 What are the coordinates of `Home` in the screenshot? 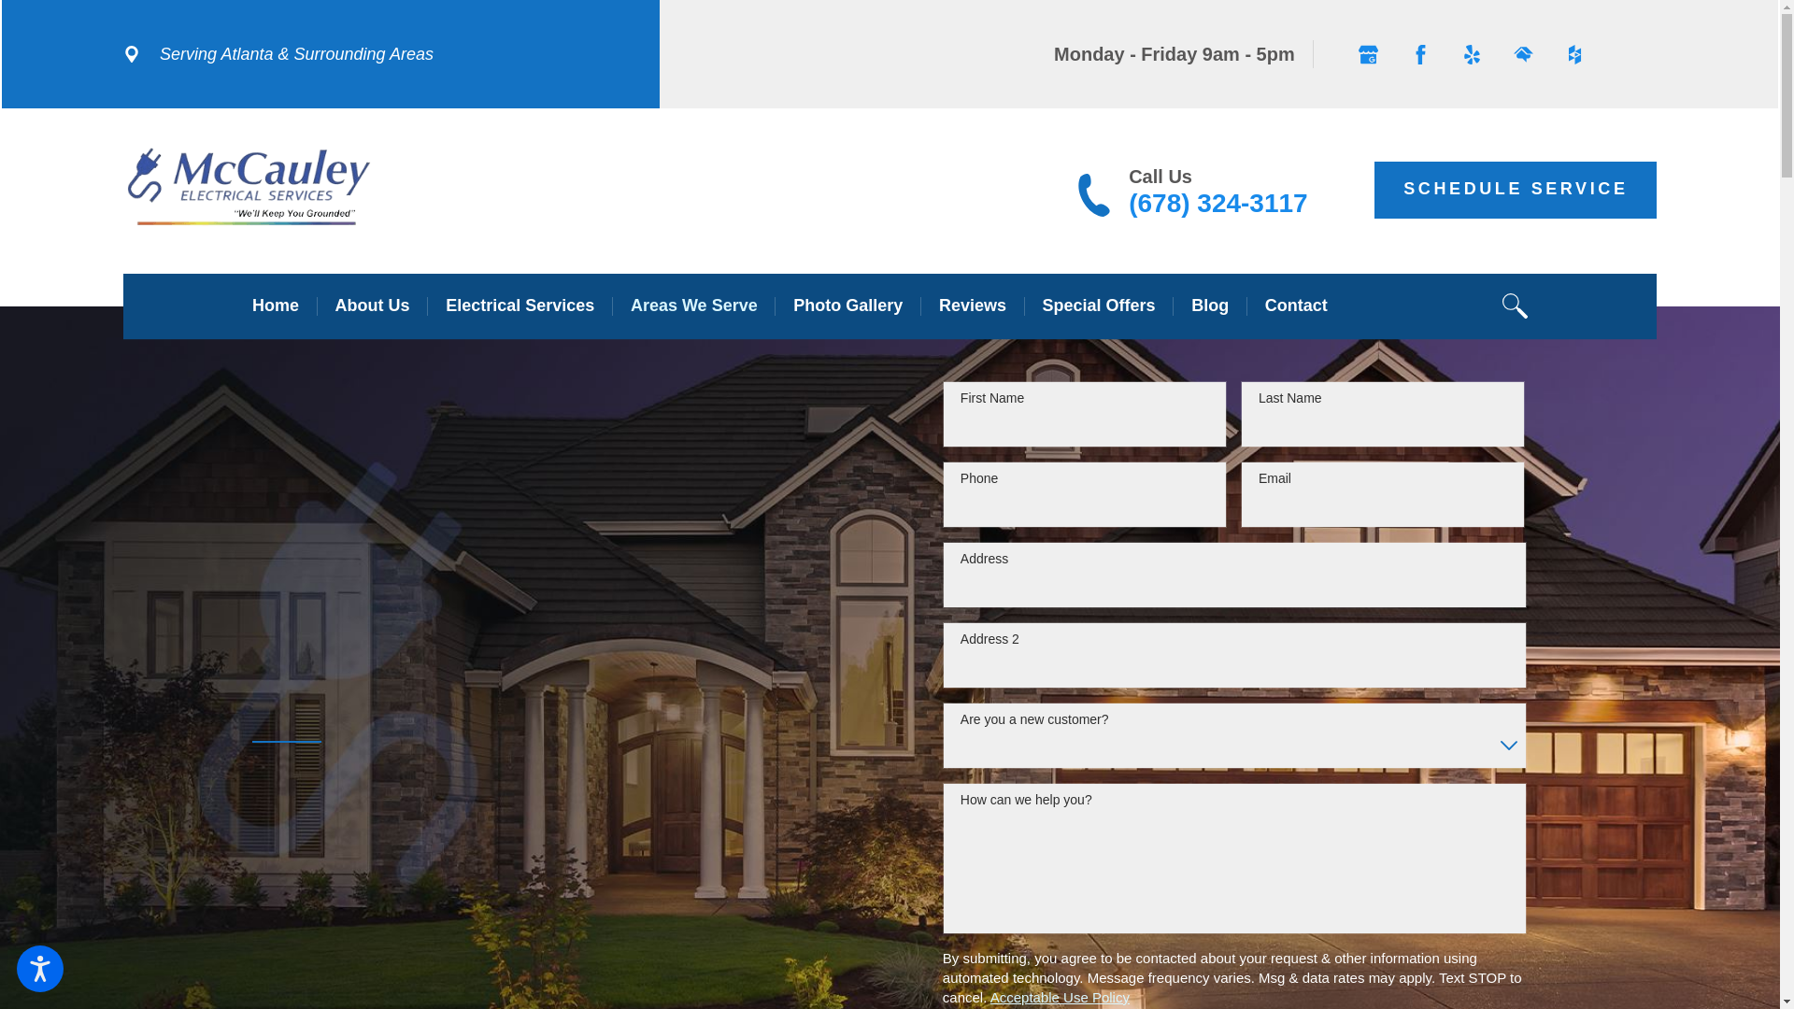 It's located at (276, 306).